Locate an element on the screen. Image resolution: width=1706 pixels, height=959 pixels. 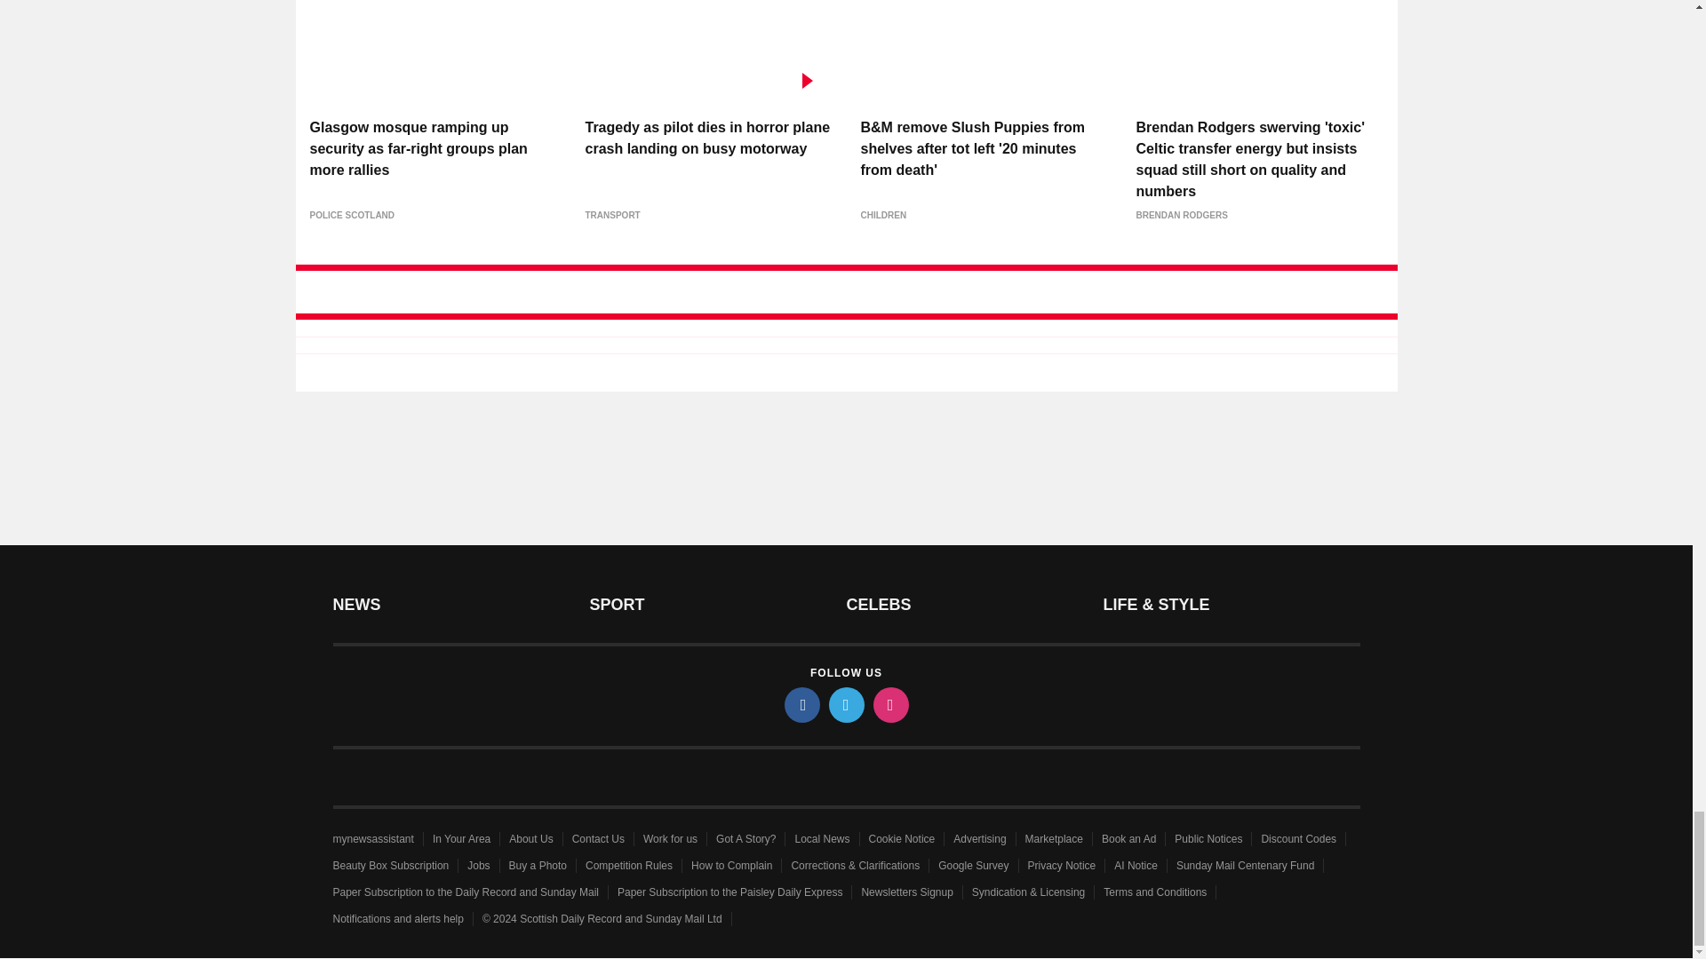
facebook is located at coordinates (801, 705).